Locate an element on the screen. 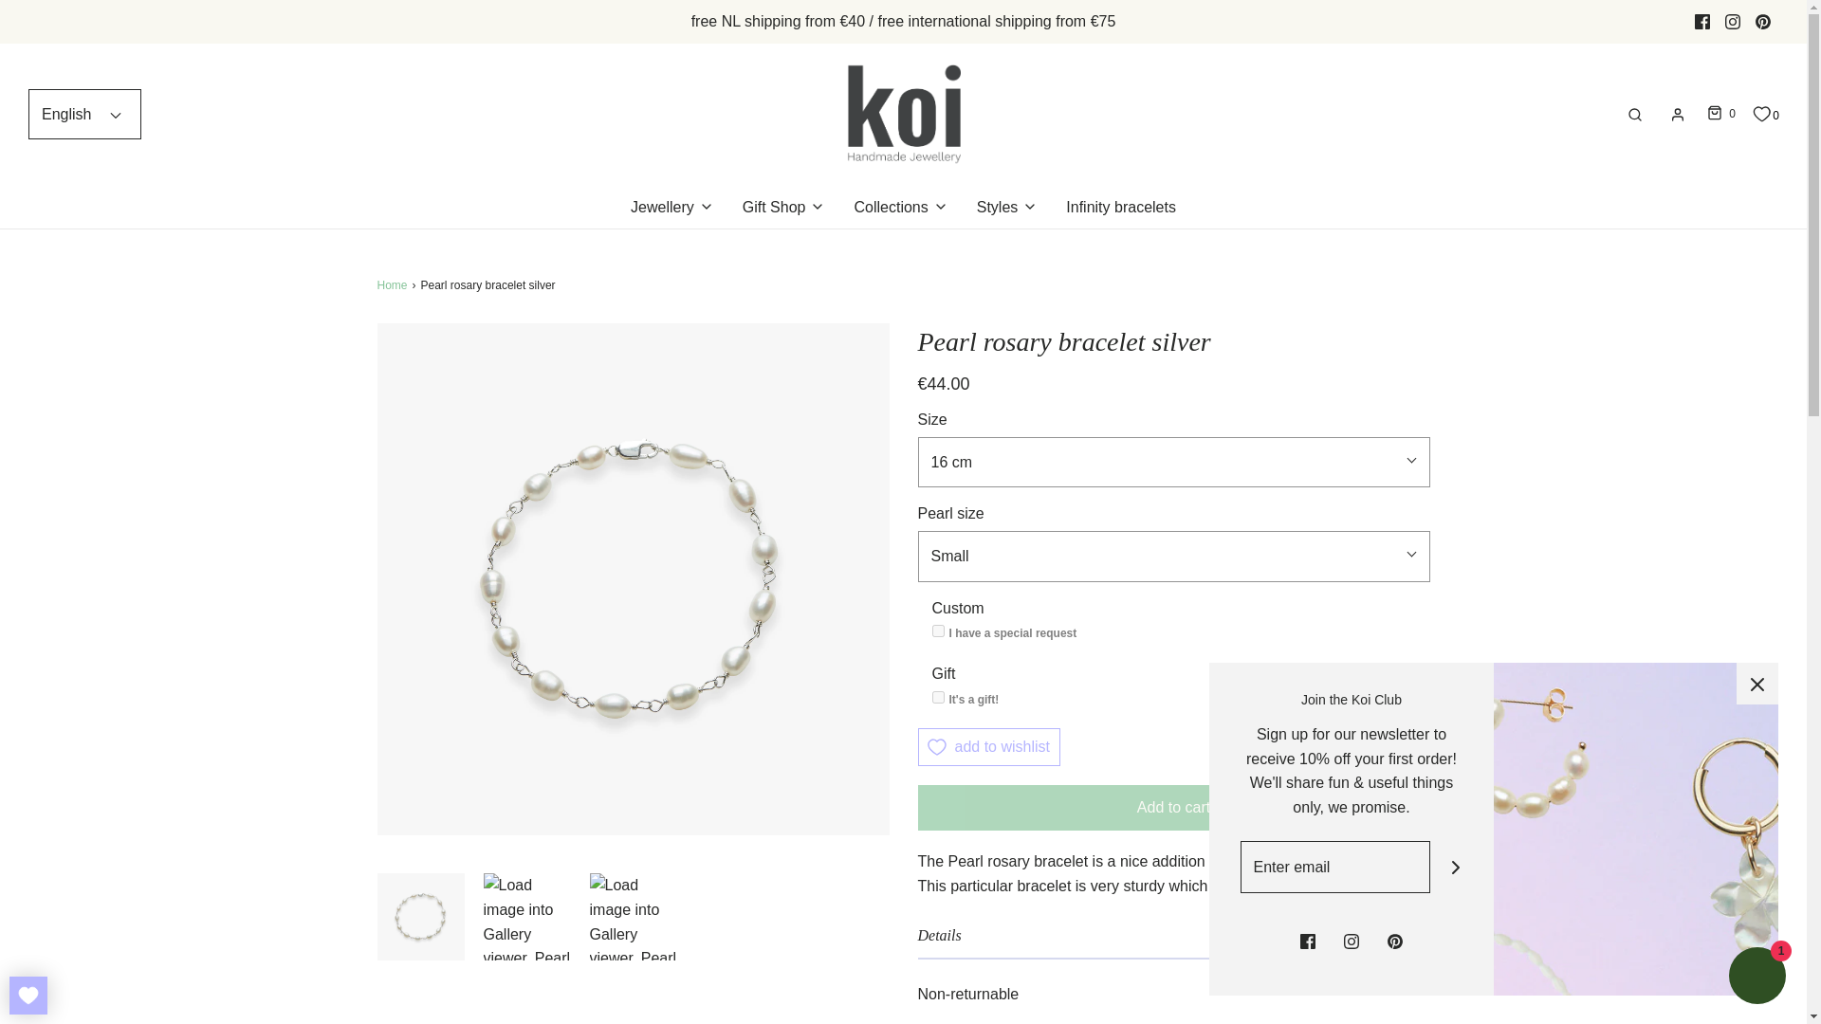 Image resolution: width=1821 pixels, height=1024 pixels. Back to the frontpage is located at coordinates (395, 285).